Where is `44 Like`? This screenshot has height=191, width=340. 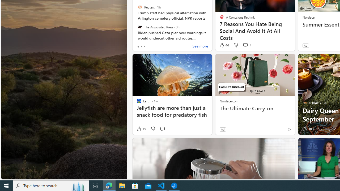
44 Like is located at coordinates (224, 45).